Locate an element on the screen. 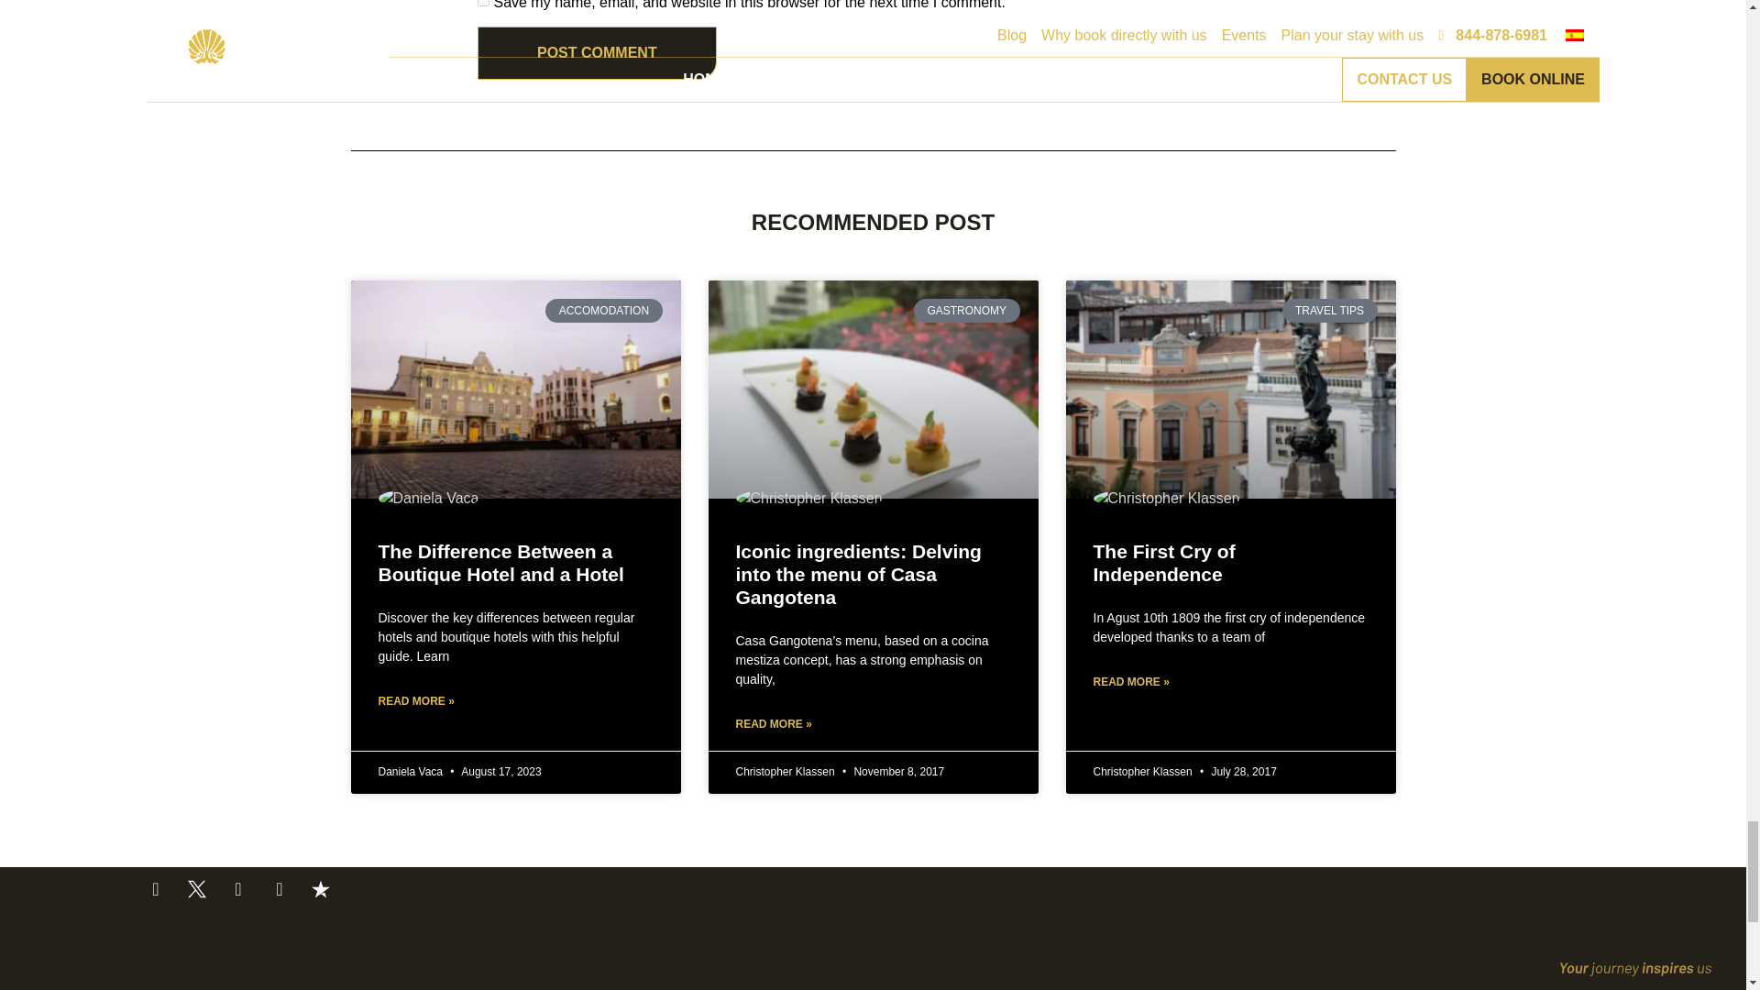 This screenshot has height=990, width=1760. Post Comment is located at coordinates (596, 53).